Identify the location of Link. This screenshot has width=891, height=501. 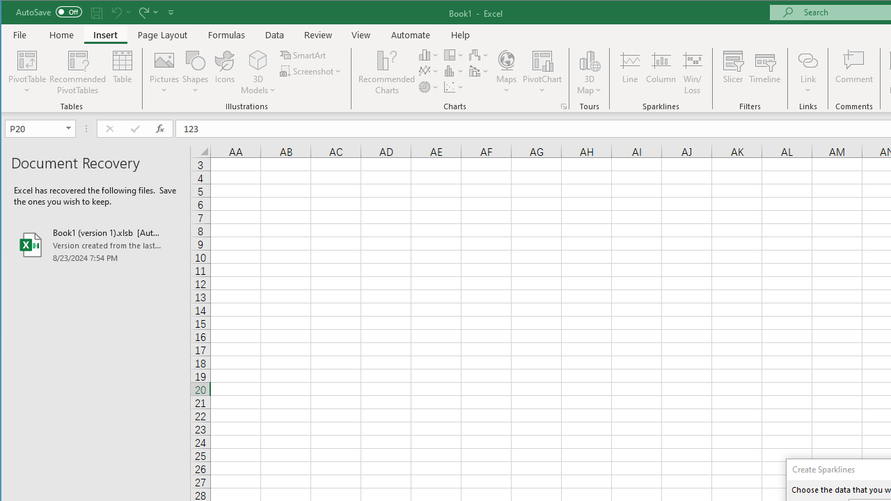
(807, 72).